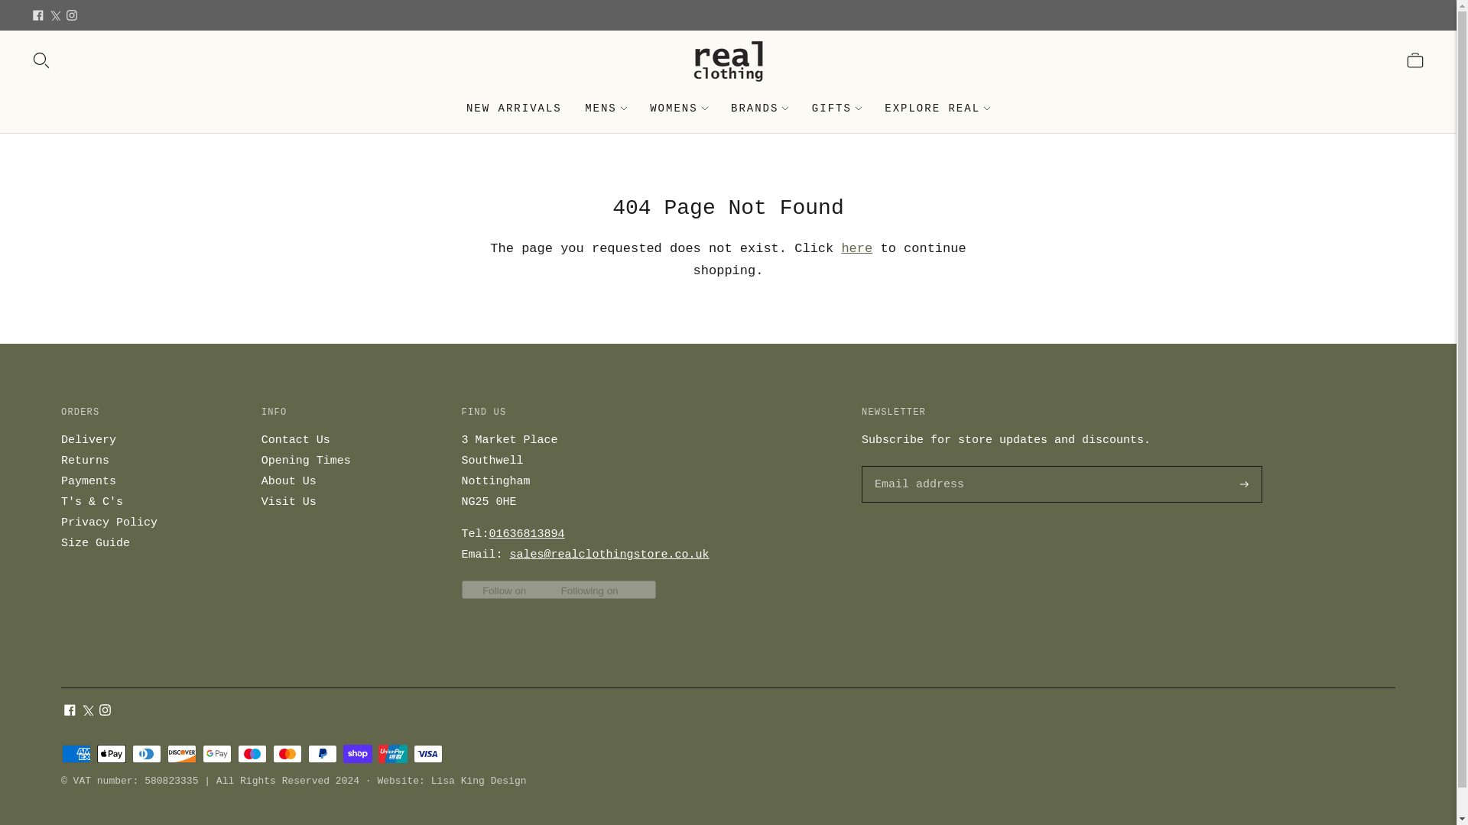  Describe the element at coordinates (72, 15) in the screenshot. I see `Real Clothing Southwell on Instagram` at that location.